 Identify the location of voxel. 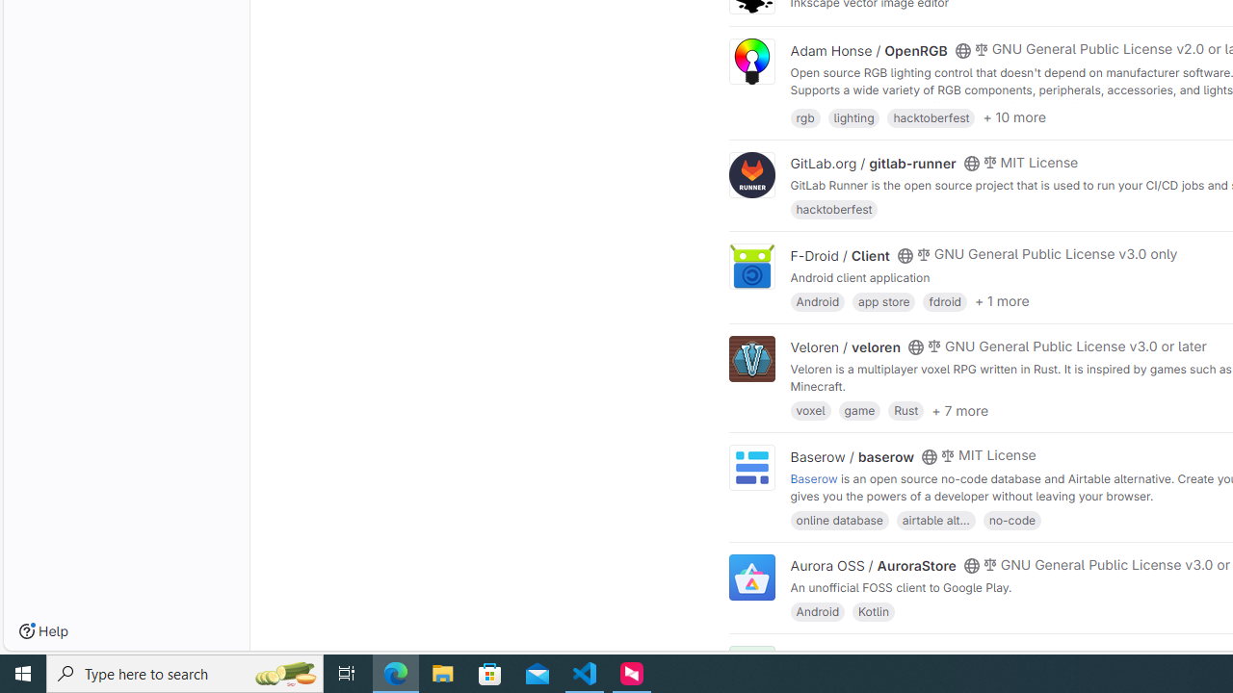
(810, 410).